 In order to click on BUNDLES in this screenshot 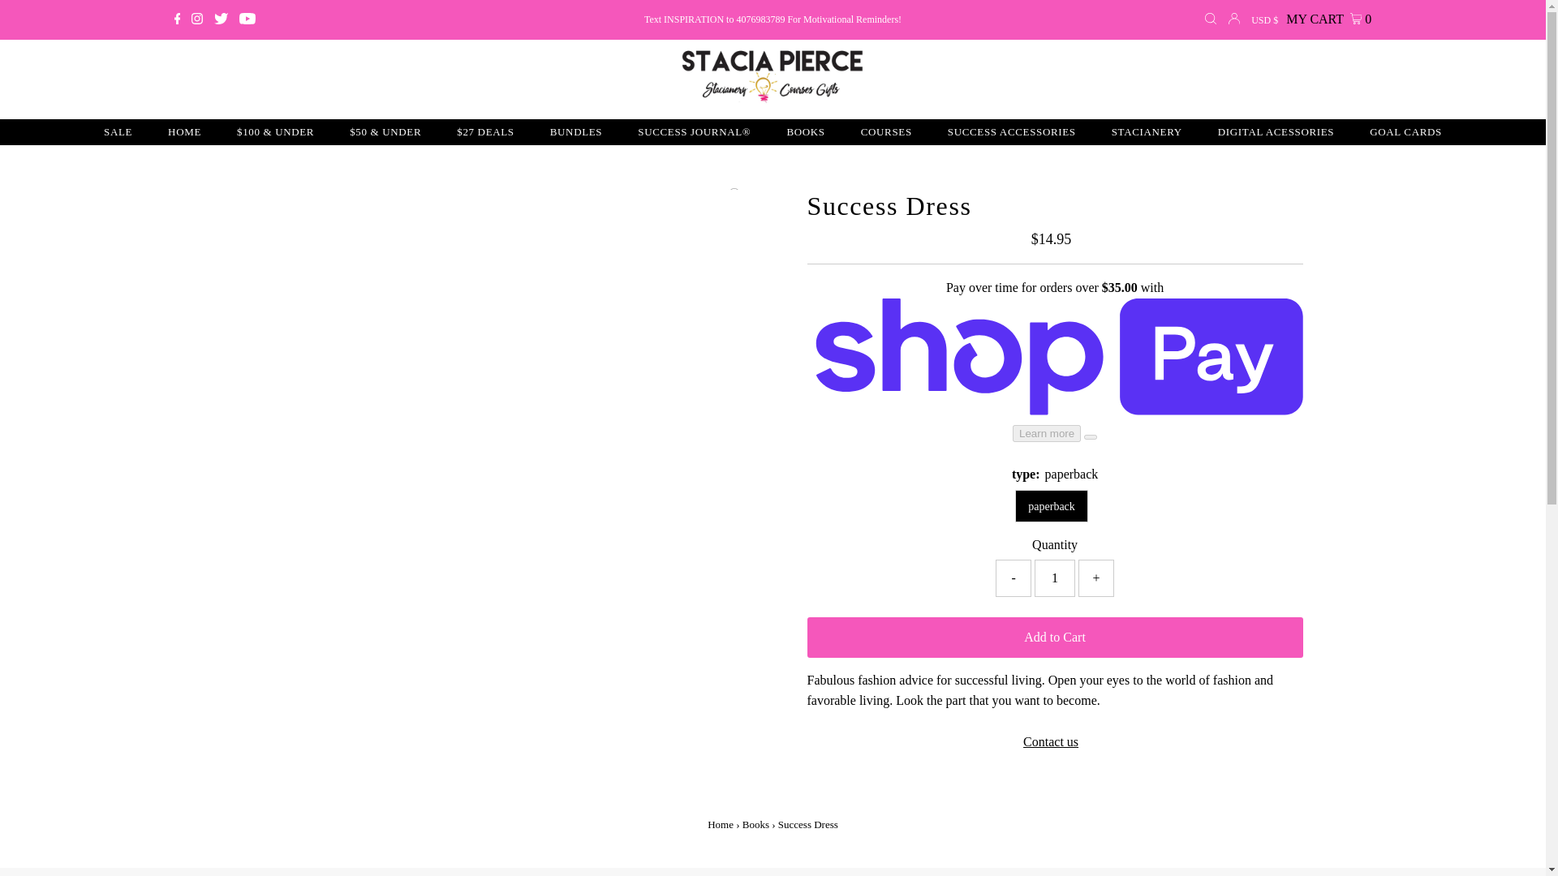, I will do `click(576, 131)`.